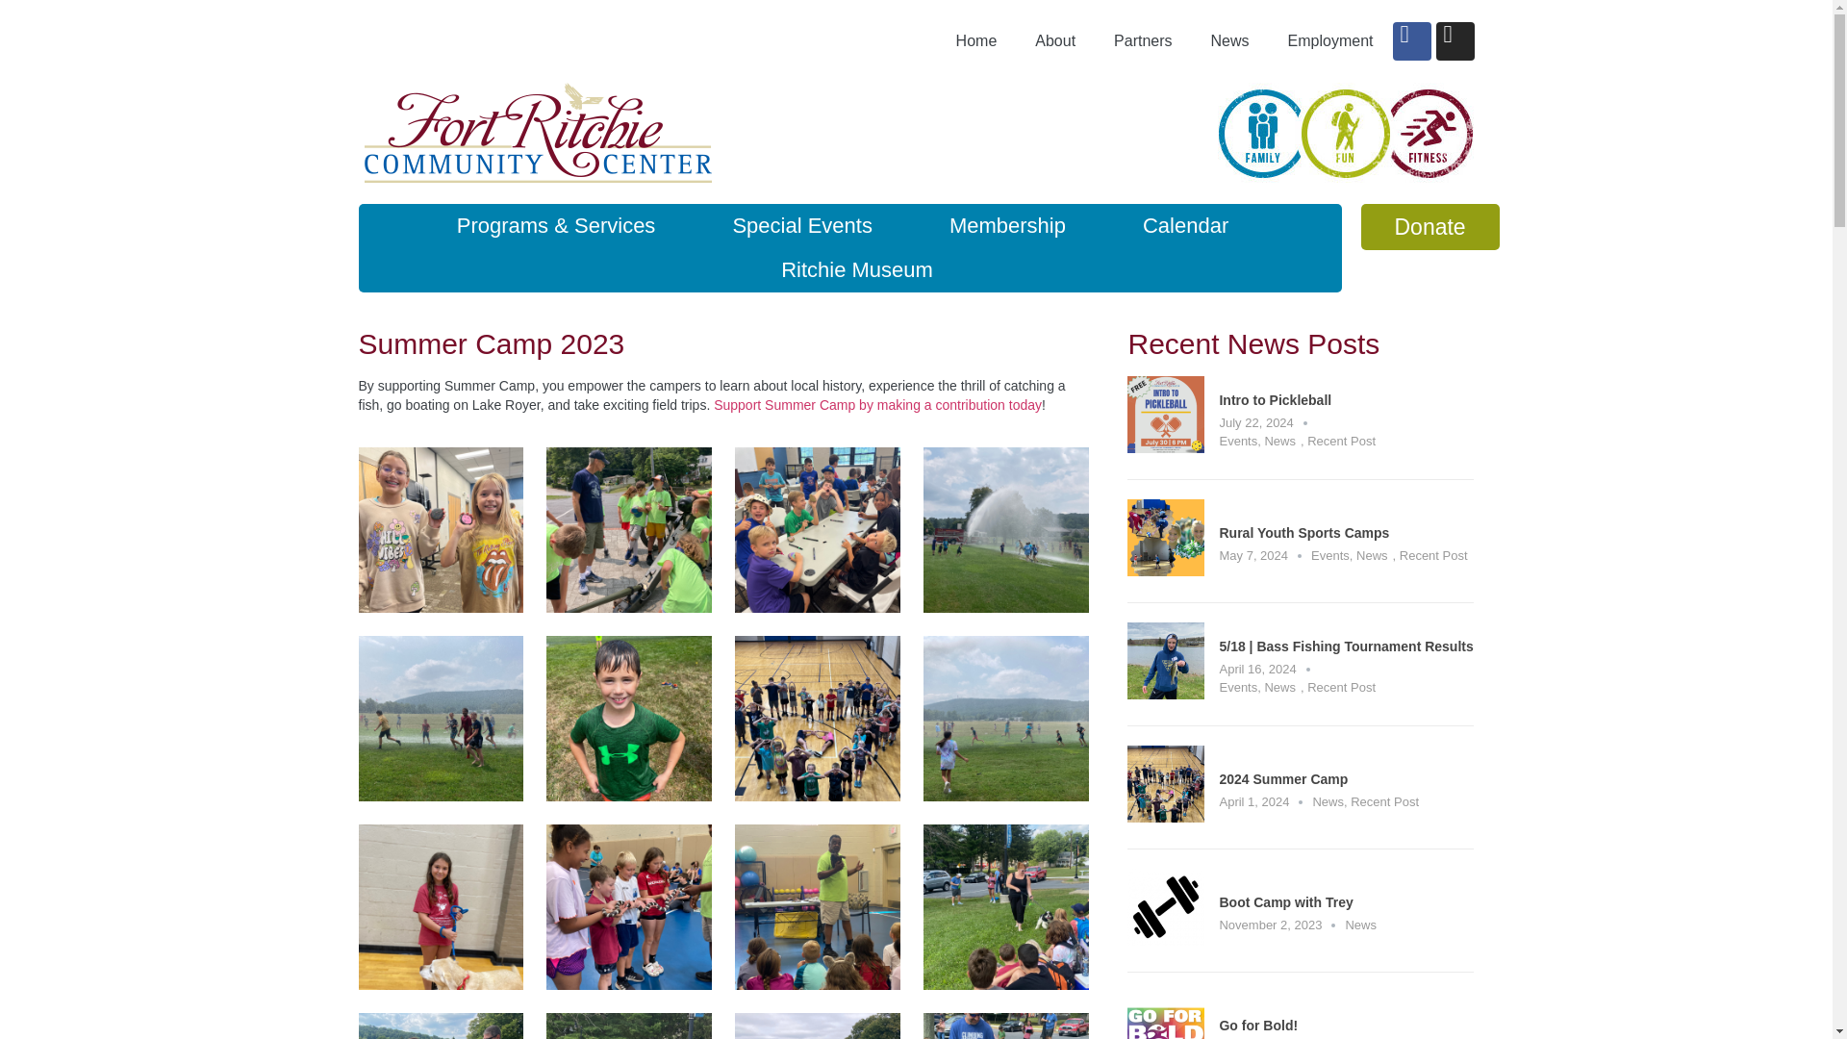  Describe the element at coordinates (1330, 40) in the screenshot. I see `Employment` at that location.